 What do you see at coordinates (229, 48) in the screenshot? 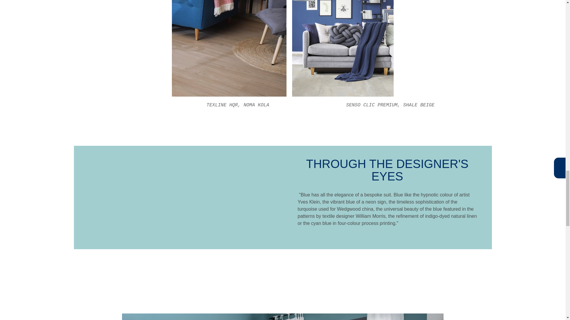
I see `Capture Deep` at bounding box center [229, 48].